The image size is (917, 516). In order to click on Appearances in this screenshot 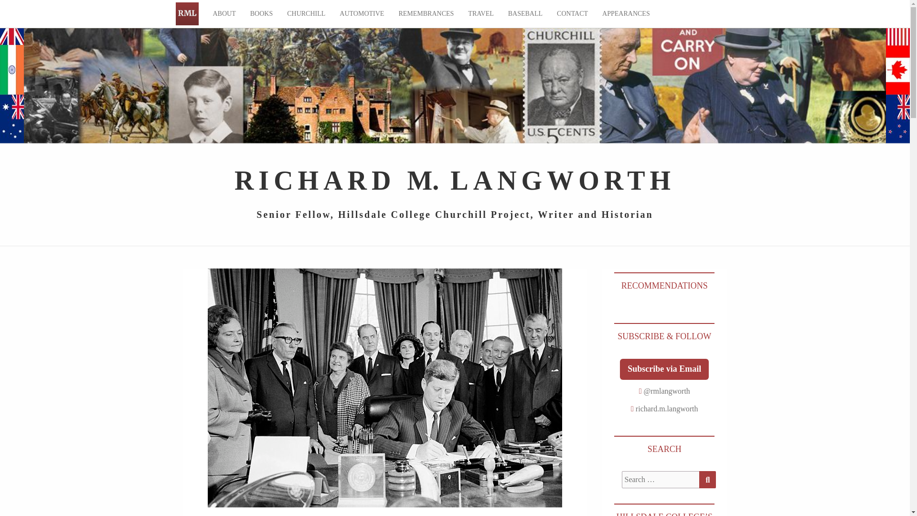, I will do `click(626, 14)`.